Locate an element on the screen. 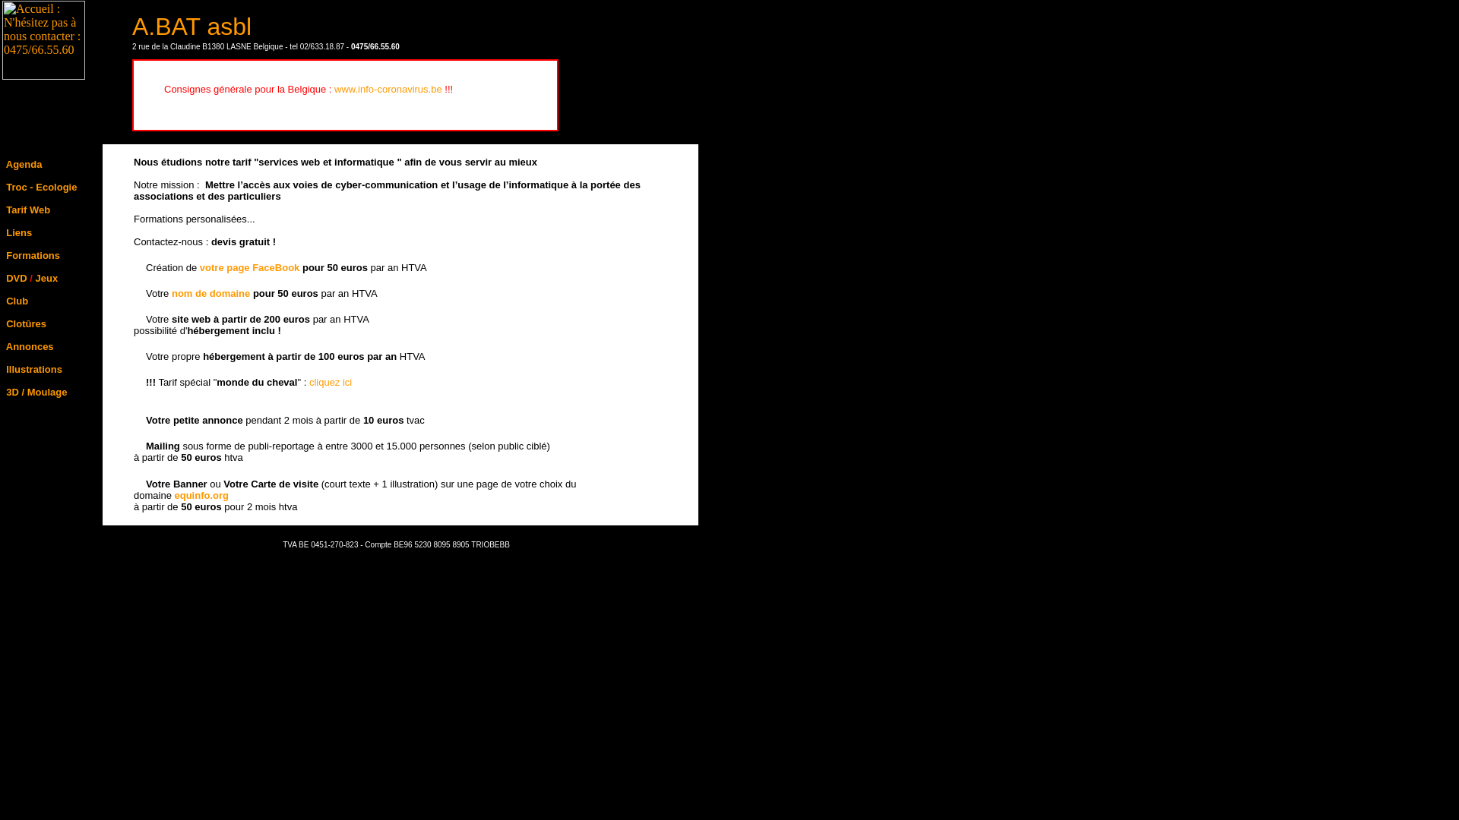 The width and height of the screenshot is (1459, 820). 3D / Moulage is located at coordinates (36, 392).